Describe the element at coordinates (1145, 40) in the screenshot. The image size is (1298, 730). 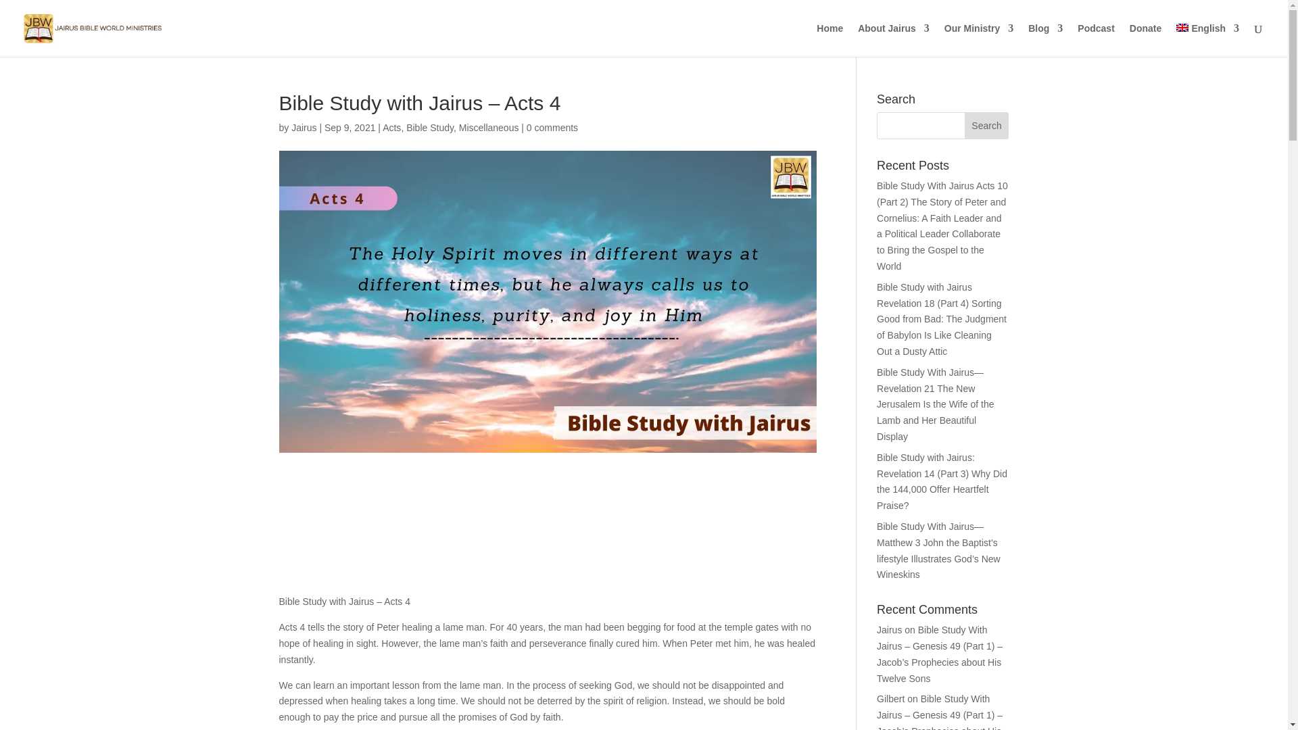
I see `Donate` at that location.